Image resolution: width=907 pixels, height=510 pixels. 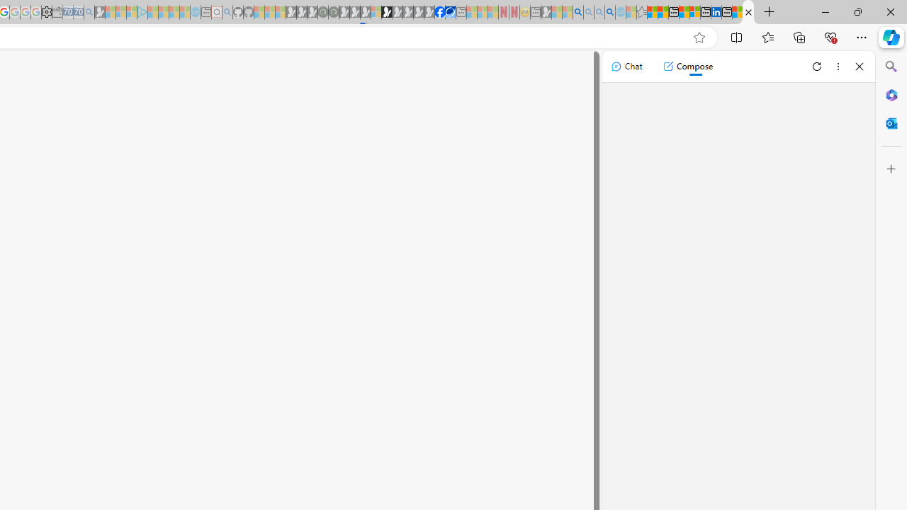 What do you see at coordinates (100, 13) in the screenshot?
I see `Microsoft Start Gaming - Sleeping` at bounding box center [100, 13].